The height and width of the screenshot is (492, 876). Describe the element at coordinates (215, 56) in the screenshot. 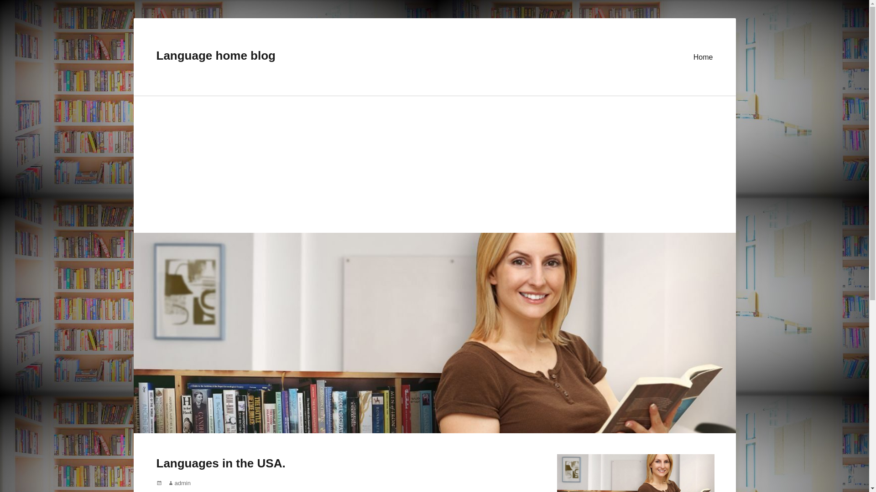

I see `Language home blog` at that location.